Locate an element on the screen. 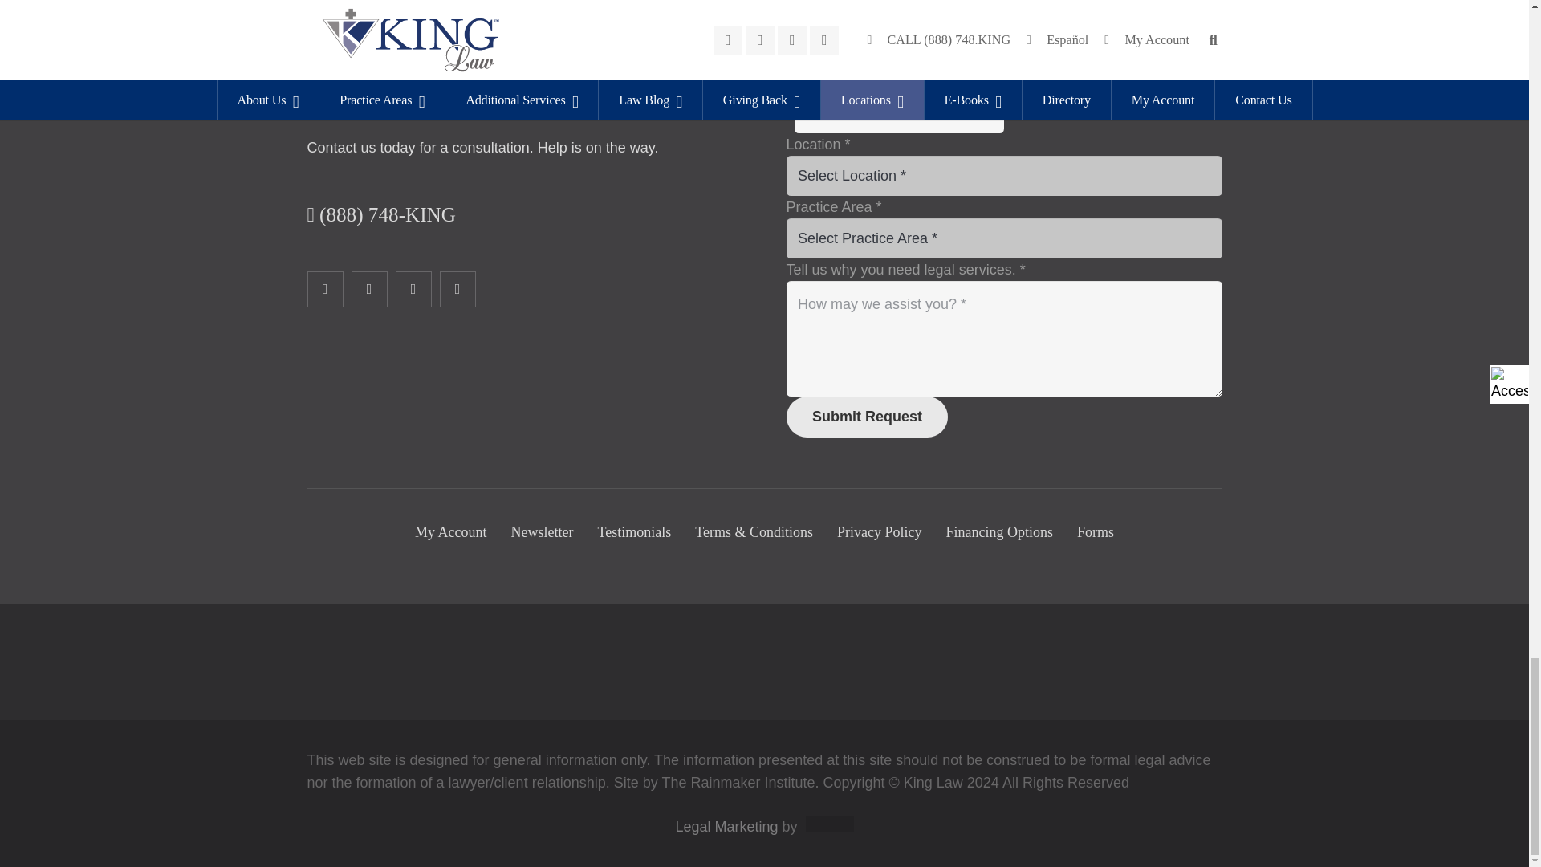 The height and width of the screenshot is (867, 1541). Twitter is located at coordinates (369, 289).